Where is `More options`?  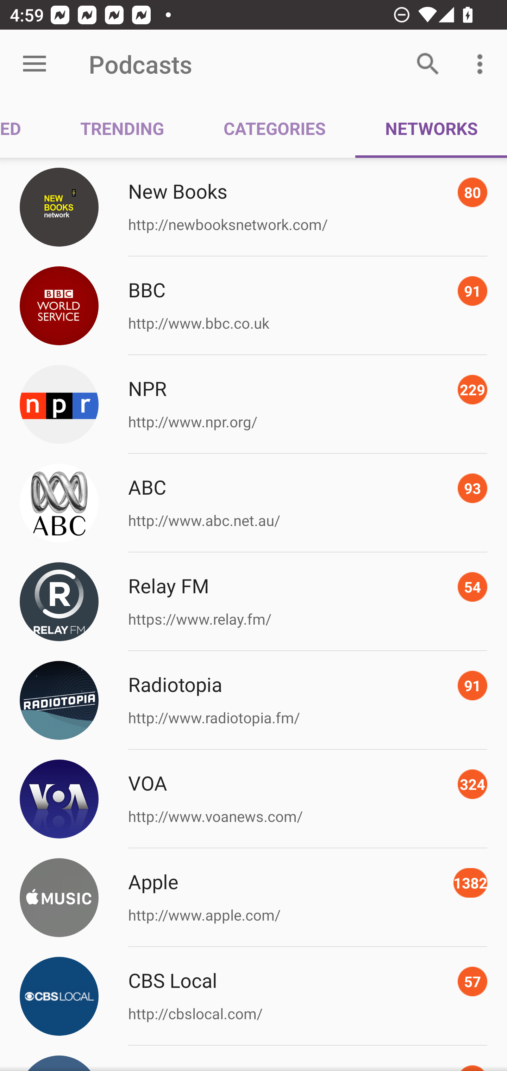 More options is located at coordinates (482, 64).